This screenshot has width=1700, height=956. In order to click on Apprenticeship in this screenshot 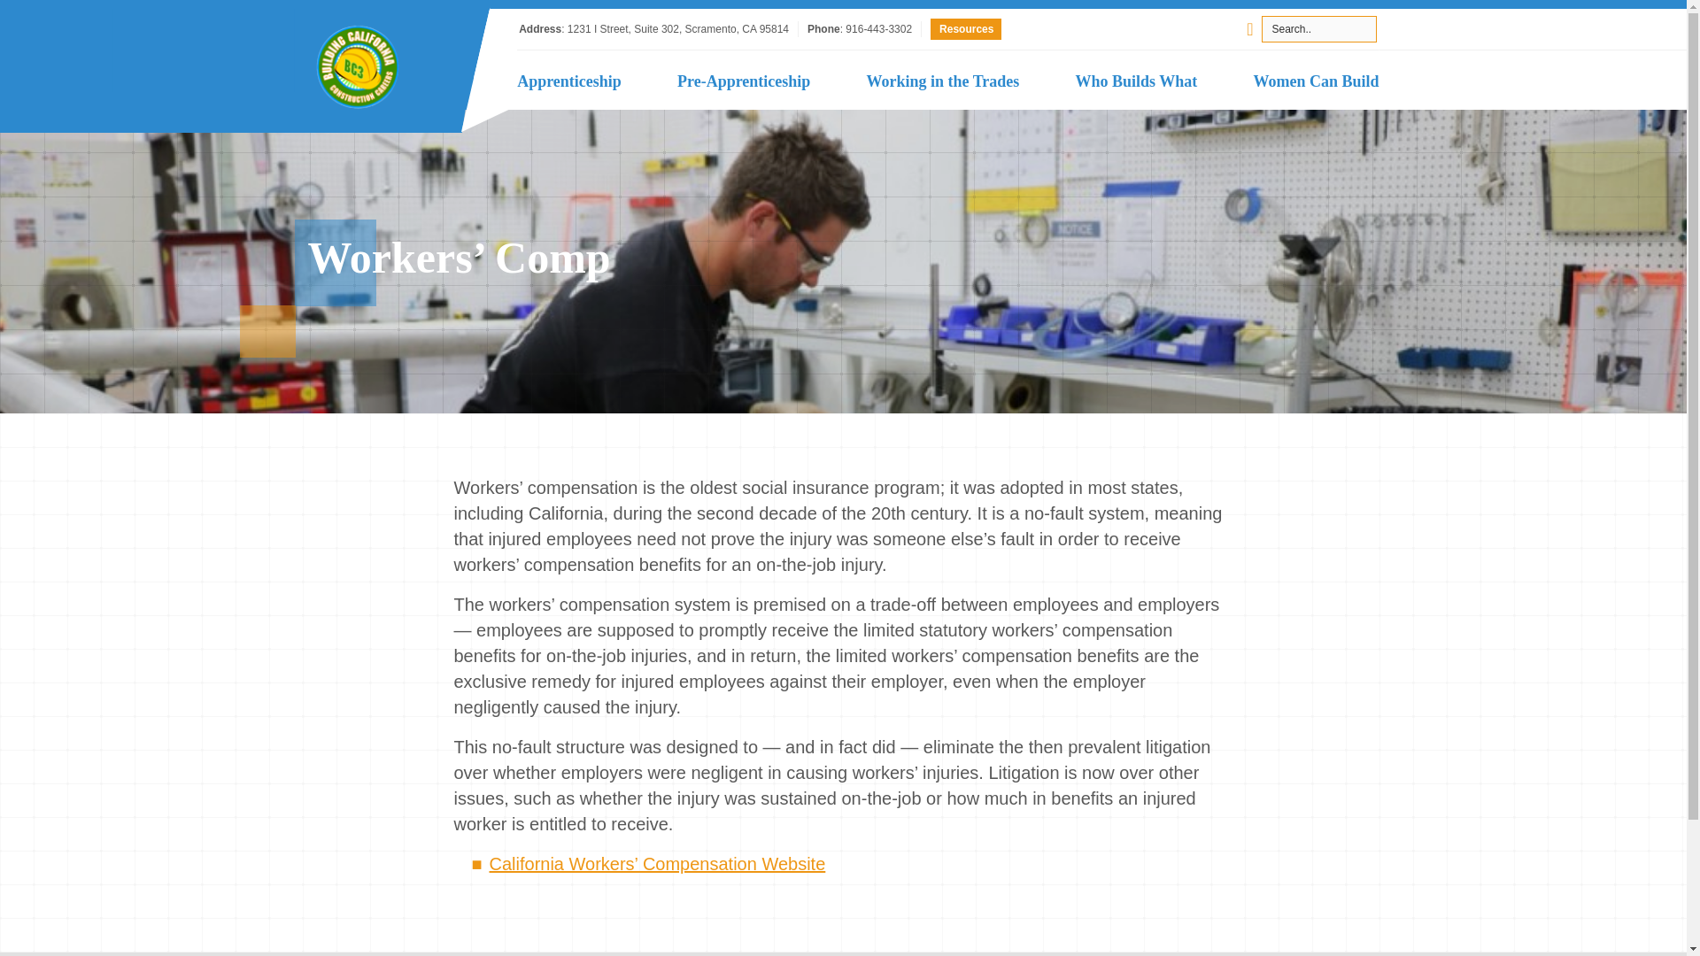, I will do `click(568, 81)`.